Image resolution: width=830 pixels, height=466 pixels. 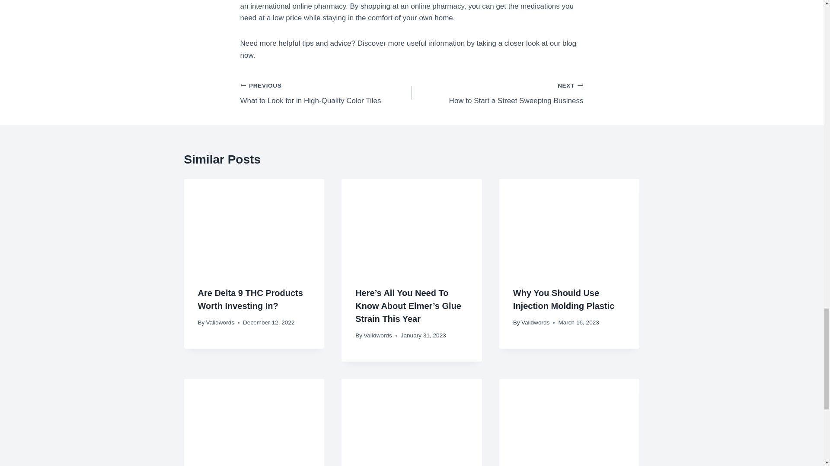 What do you see at coordinates (254, 422) in the screenshot?
I see `Are Delta 9 THC Products Worth Investing In? 2` at bounding box center [254, 422].